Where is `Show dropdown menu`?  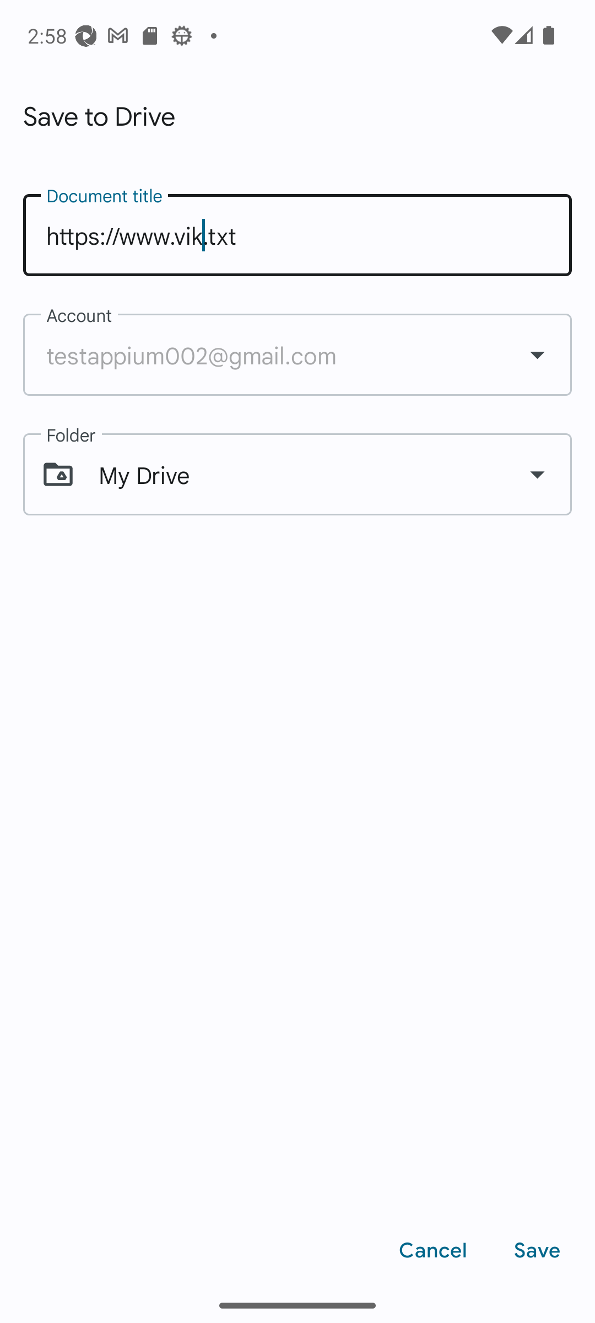 Show dropdown menu is located at coordinates (537, 474).